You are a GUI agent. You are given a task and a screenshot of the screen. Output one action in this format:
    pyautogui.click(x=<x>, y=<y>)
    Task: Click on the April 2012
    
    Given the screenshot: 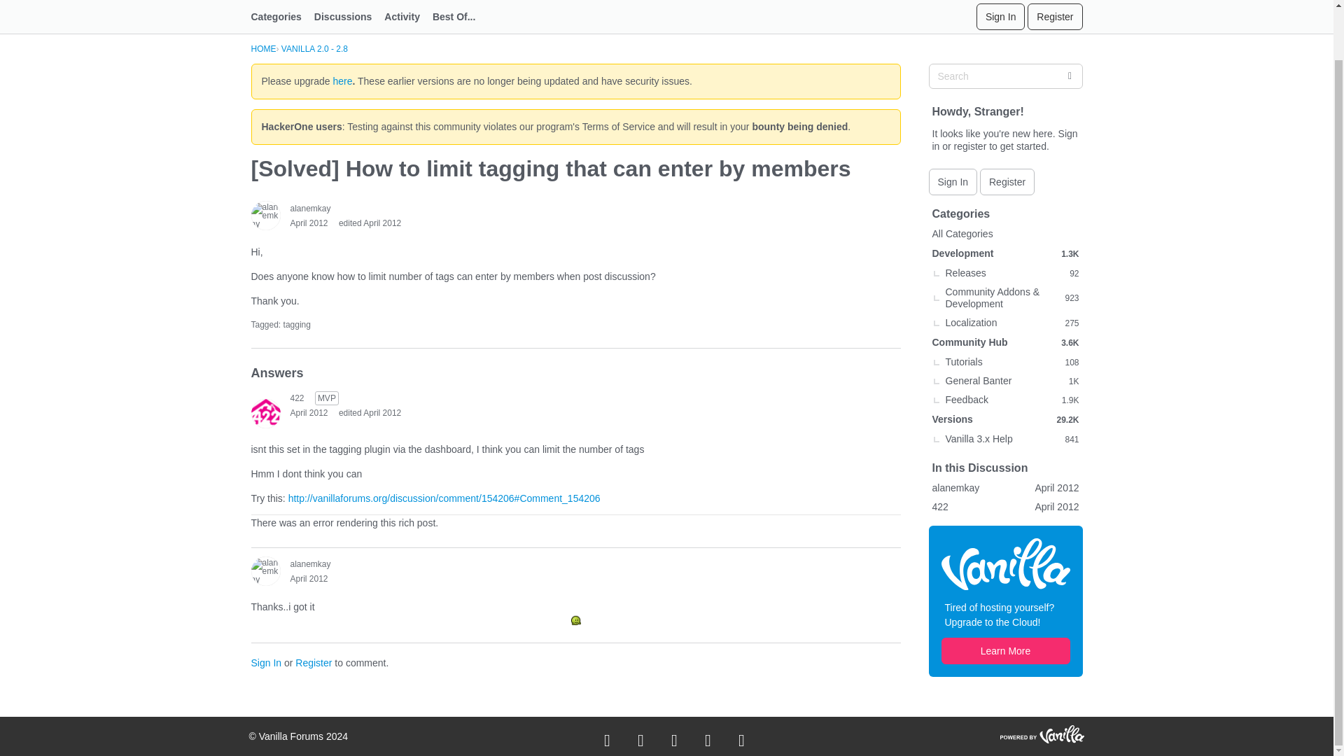 What is the action you would take?
    pyautogui.click(x=309, y=412)
    